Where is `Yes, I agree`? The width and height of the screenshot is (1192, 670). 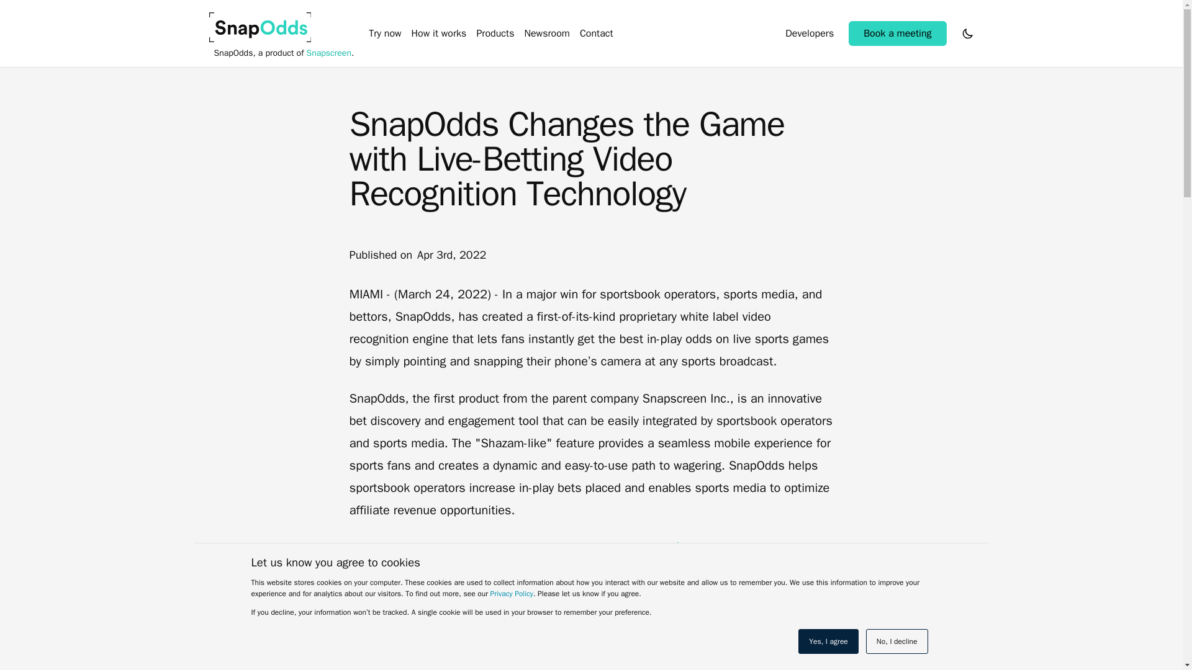
Yes, I agree is located at coordinates (828, 641).